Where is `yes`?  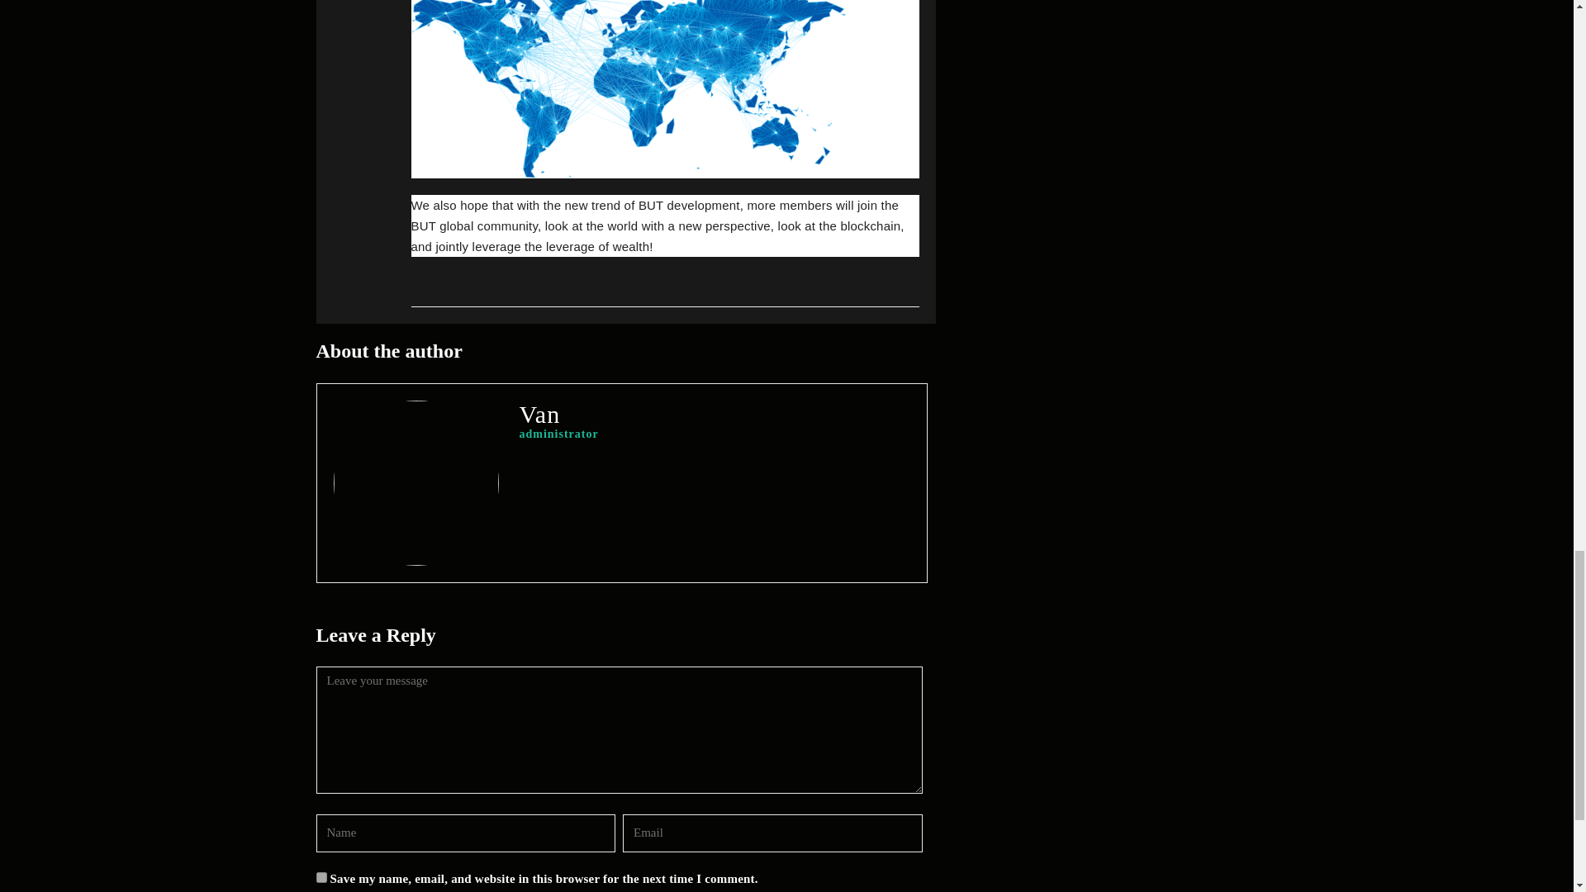 yes is located at coordinates (321, 877).